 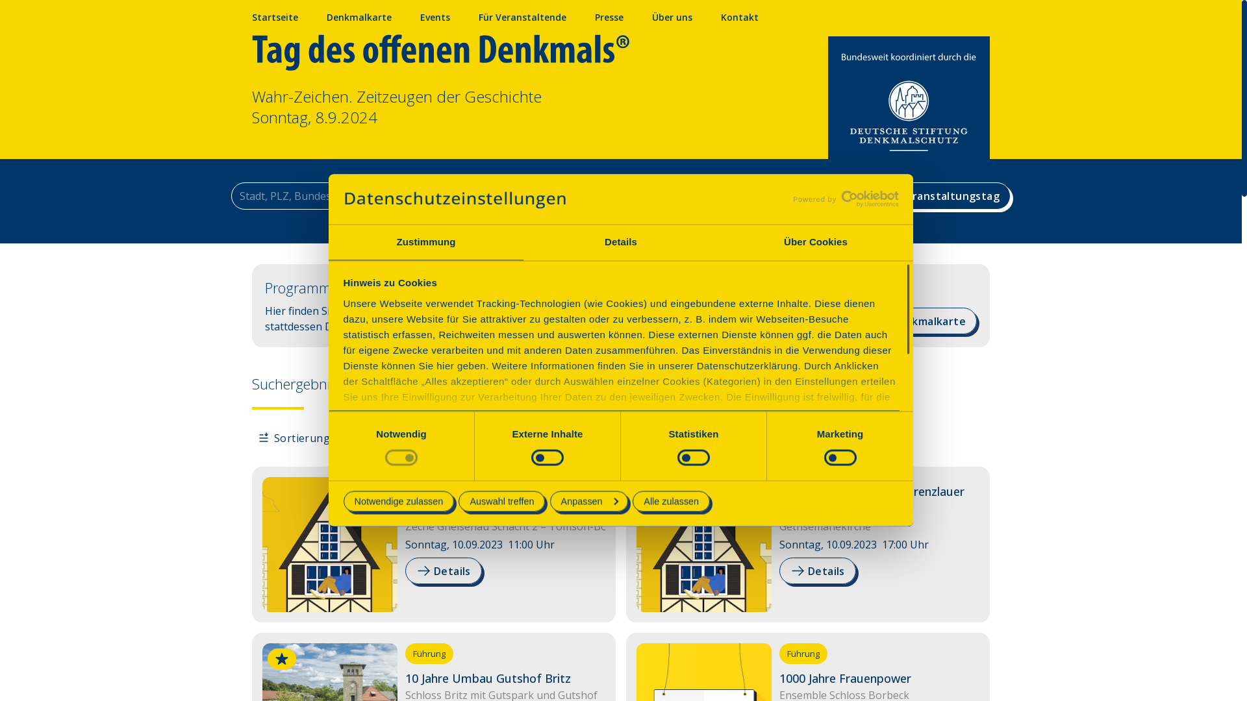 I want to click on Art des Events, so click(x=643, y=196).